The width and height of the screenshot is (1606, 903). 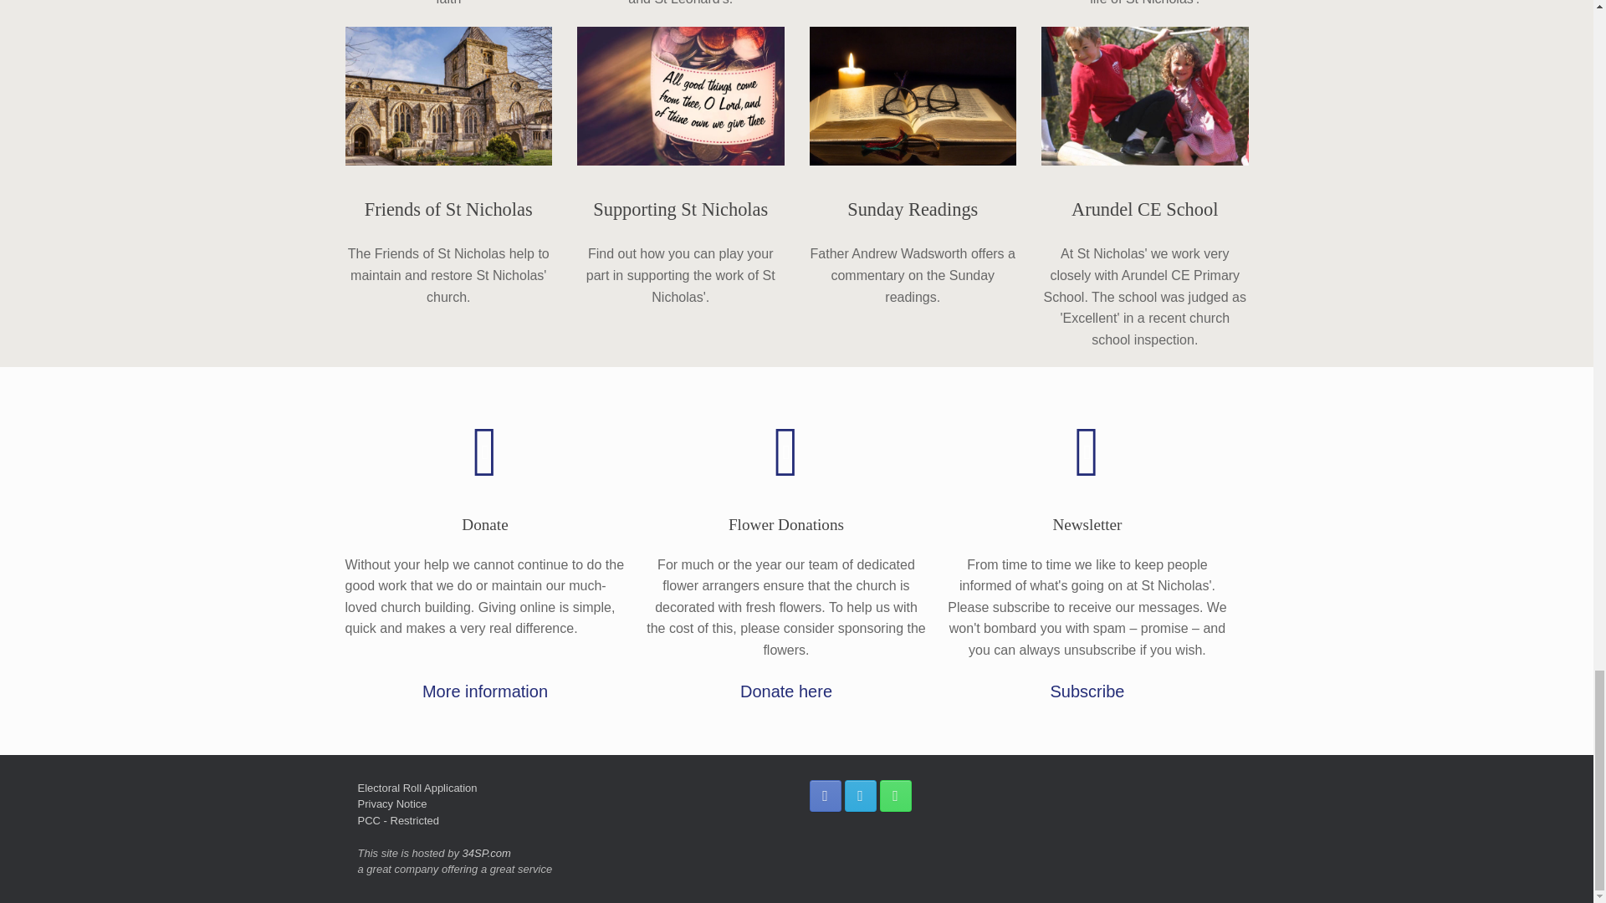 I want to click on Donate, so click(x=485, y=451).